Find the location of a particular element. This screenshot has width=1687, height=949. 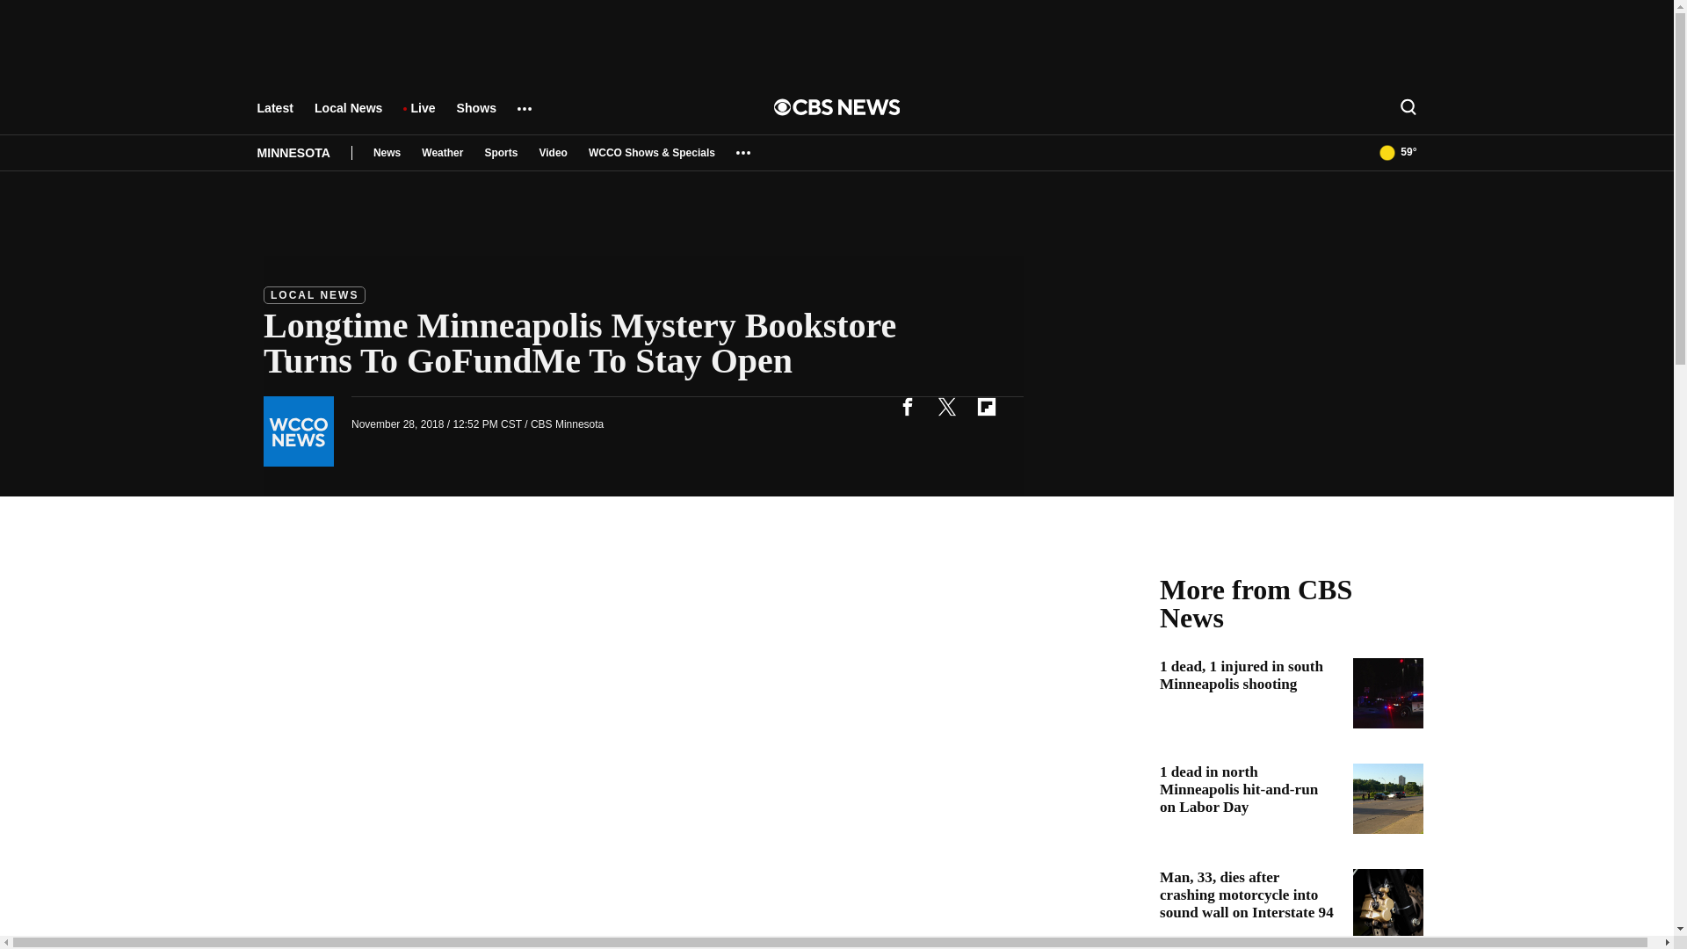

twitter is located at coordinates (946, 406).